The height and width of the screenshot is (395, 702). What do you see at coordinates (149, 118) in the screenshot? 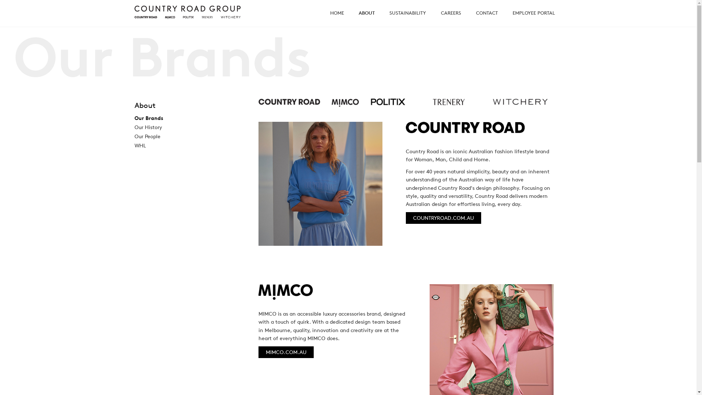
I see `Our Brands` at bounding box center [149, 118].